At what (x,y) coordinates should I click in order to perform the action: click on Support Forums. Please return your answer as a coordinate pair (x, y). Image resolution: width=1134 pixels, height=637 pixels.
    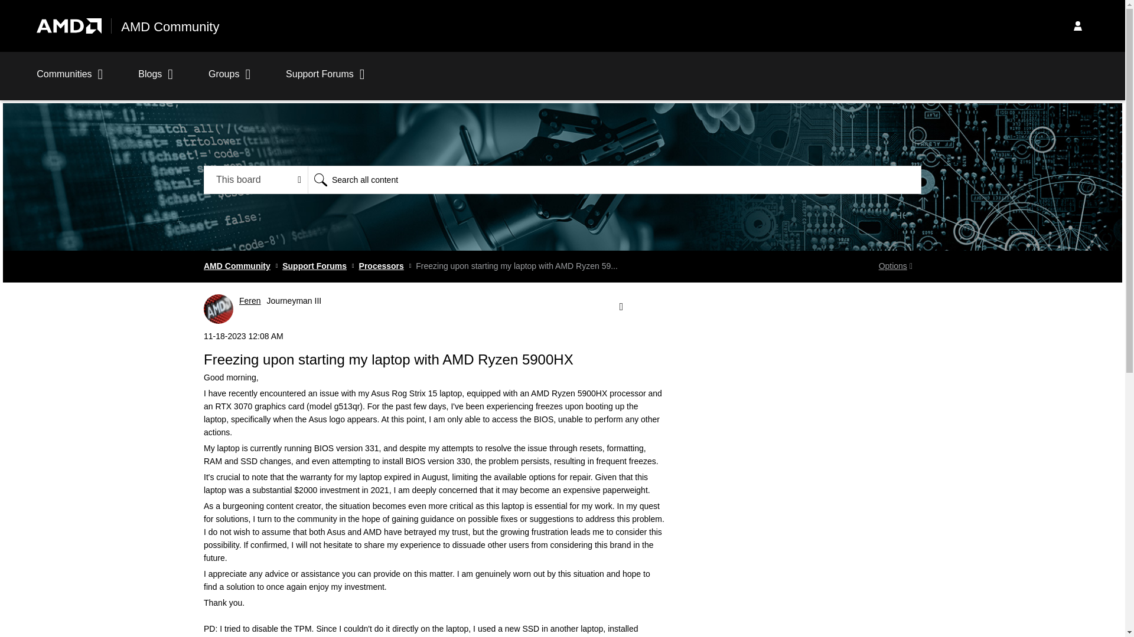
    Looking at the image, I should click on (325, 80).